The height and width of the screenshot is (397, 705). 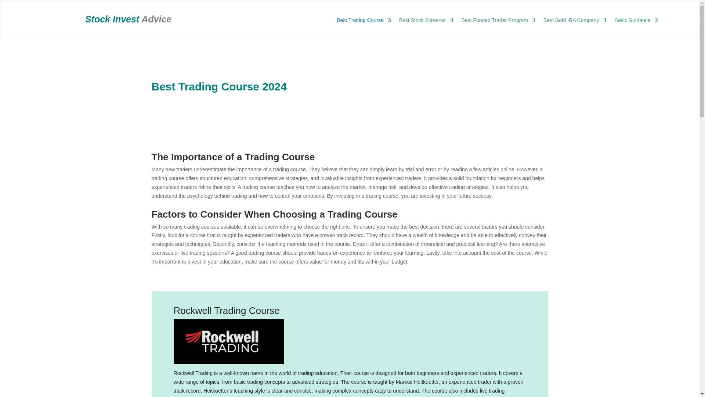 What do you see at coordinates (498, 21) in the screenshot?
I see `Best Funded Trader Program` at bounding box center [498, 21].